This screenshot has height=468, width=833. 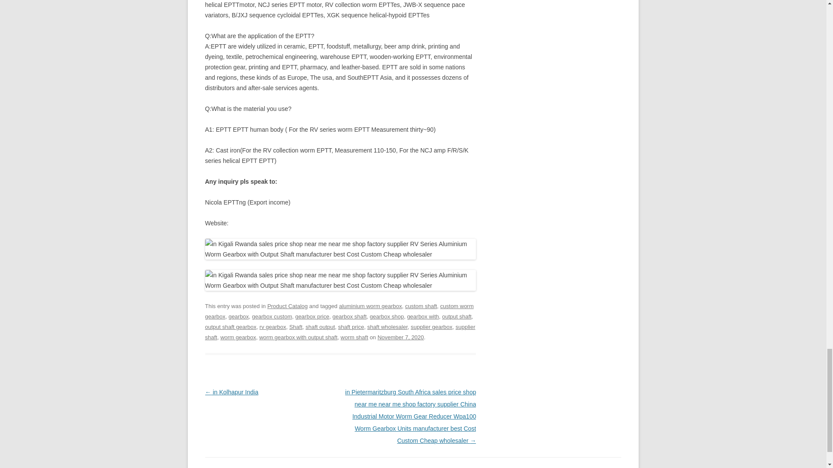 I want to click on supplier shaft, so click(x=340, y=332).